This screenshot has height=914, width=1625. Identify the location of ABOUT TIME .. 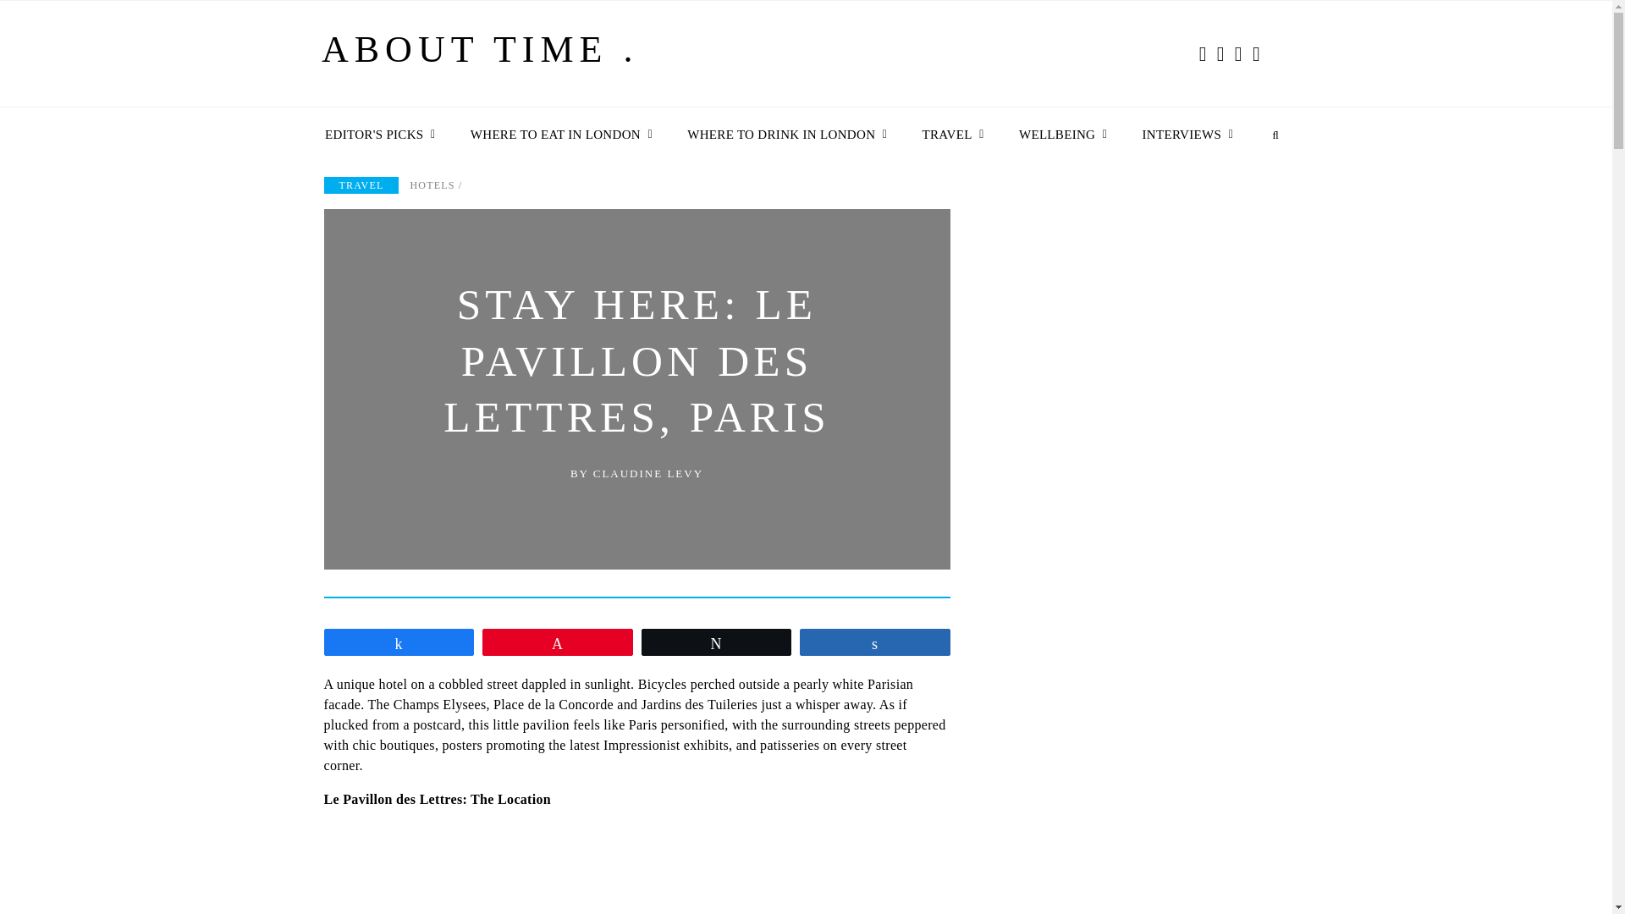
(480, 57).